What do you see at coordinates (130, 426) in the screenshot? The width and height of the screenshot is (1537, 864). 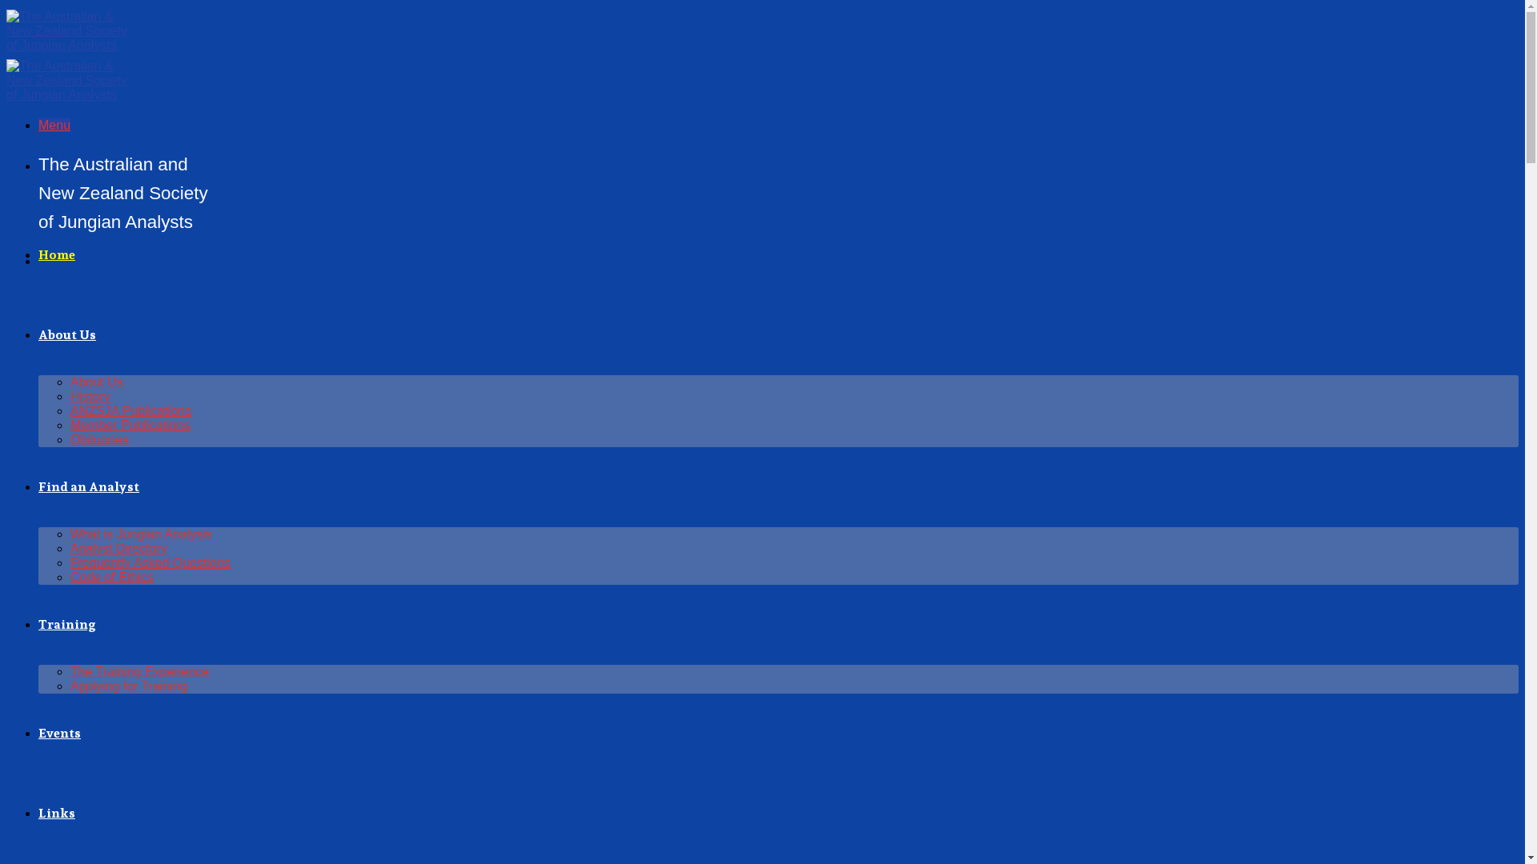 I see `Member Publications` at bounding box center [130, 426].